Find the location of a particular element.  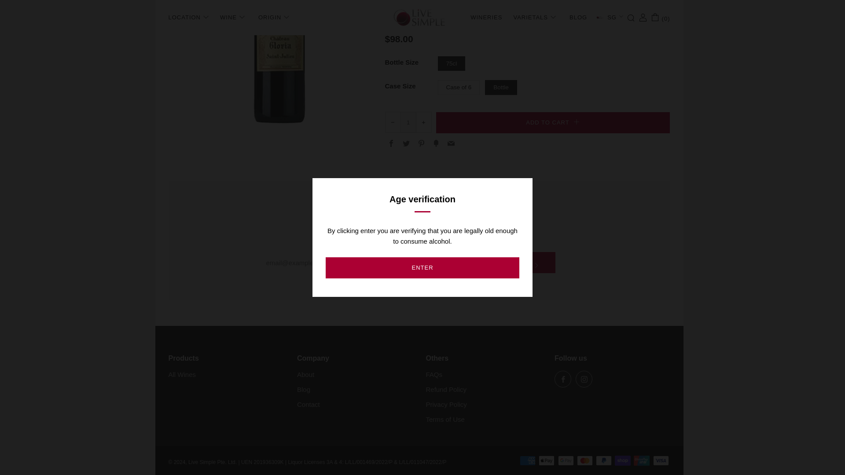

ENTER is located at coordinates (422, 4).